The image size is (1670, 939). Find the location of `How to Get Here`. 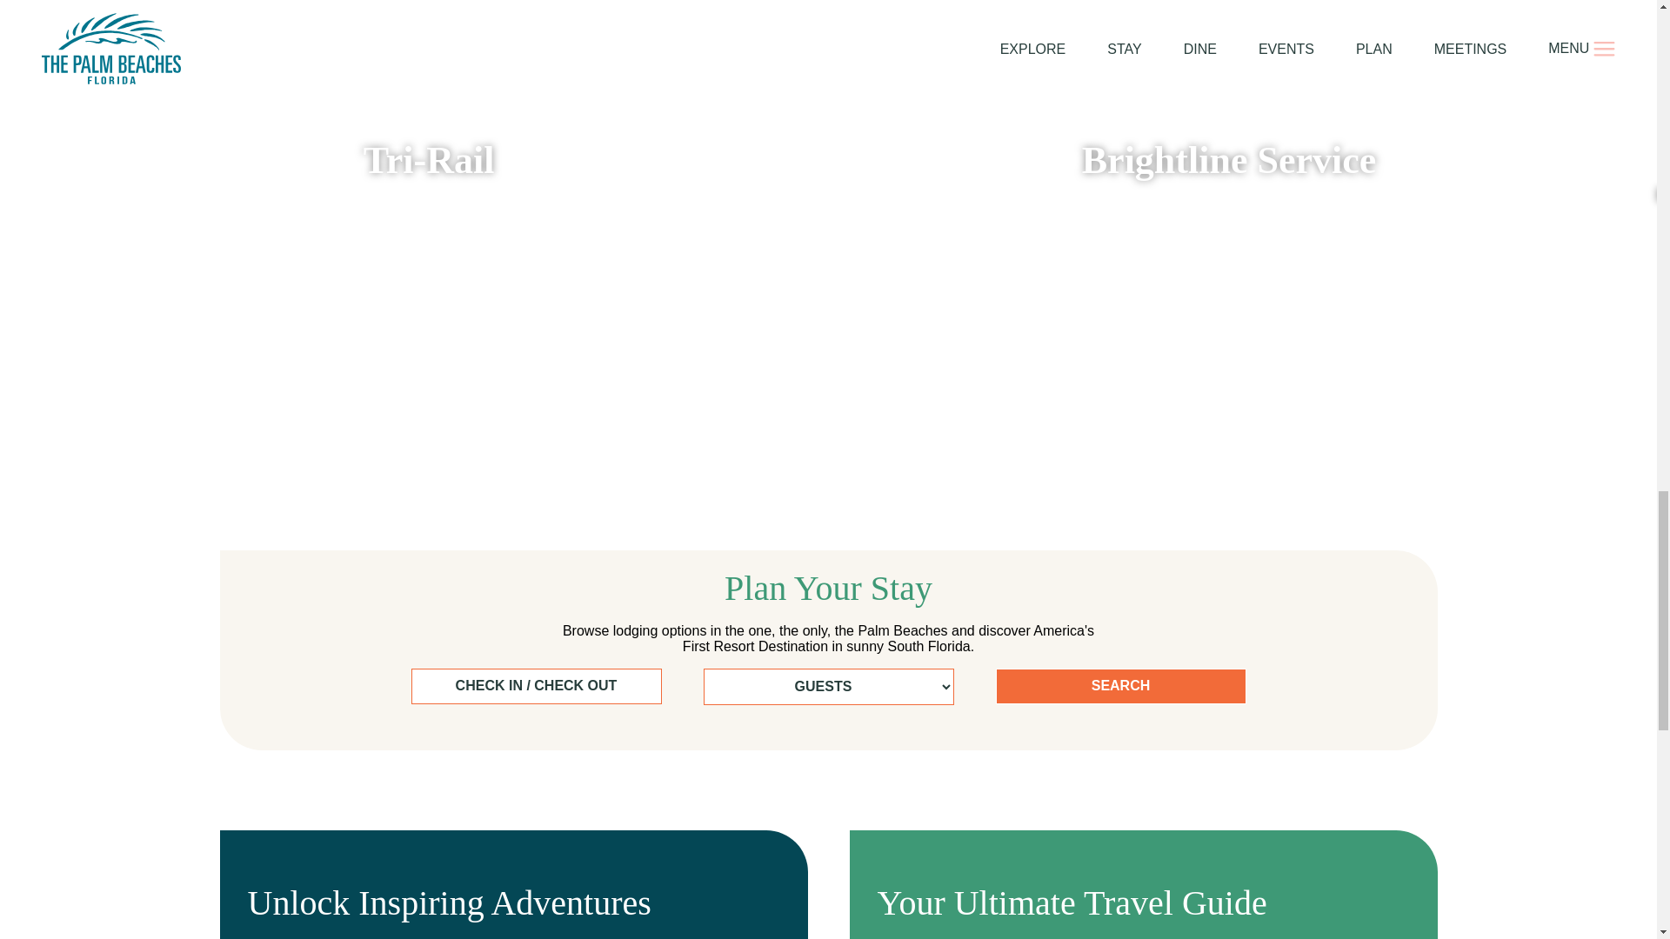

How to Get Here is located at coordinates (828, 163).